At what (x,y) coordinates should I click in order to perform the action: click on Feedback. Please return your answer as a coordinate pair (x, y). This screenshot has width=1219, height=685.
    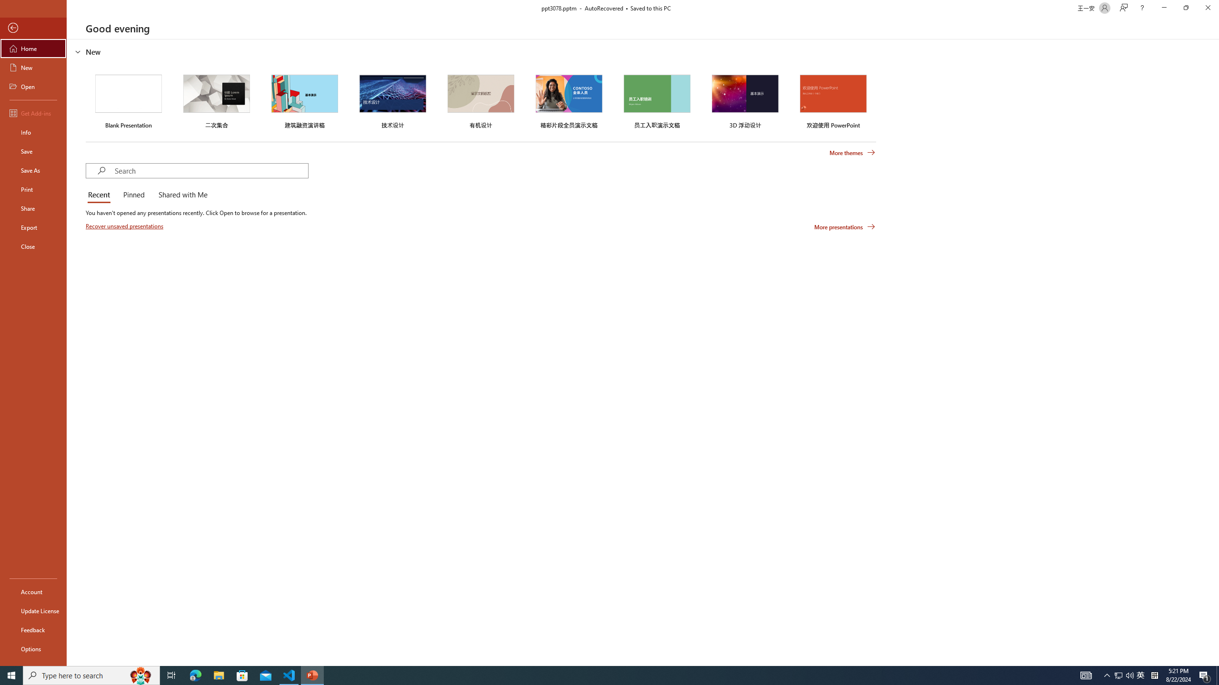
    Looking at the image, I should click on (33, 630).